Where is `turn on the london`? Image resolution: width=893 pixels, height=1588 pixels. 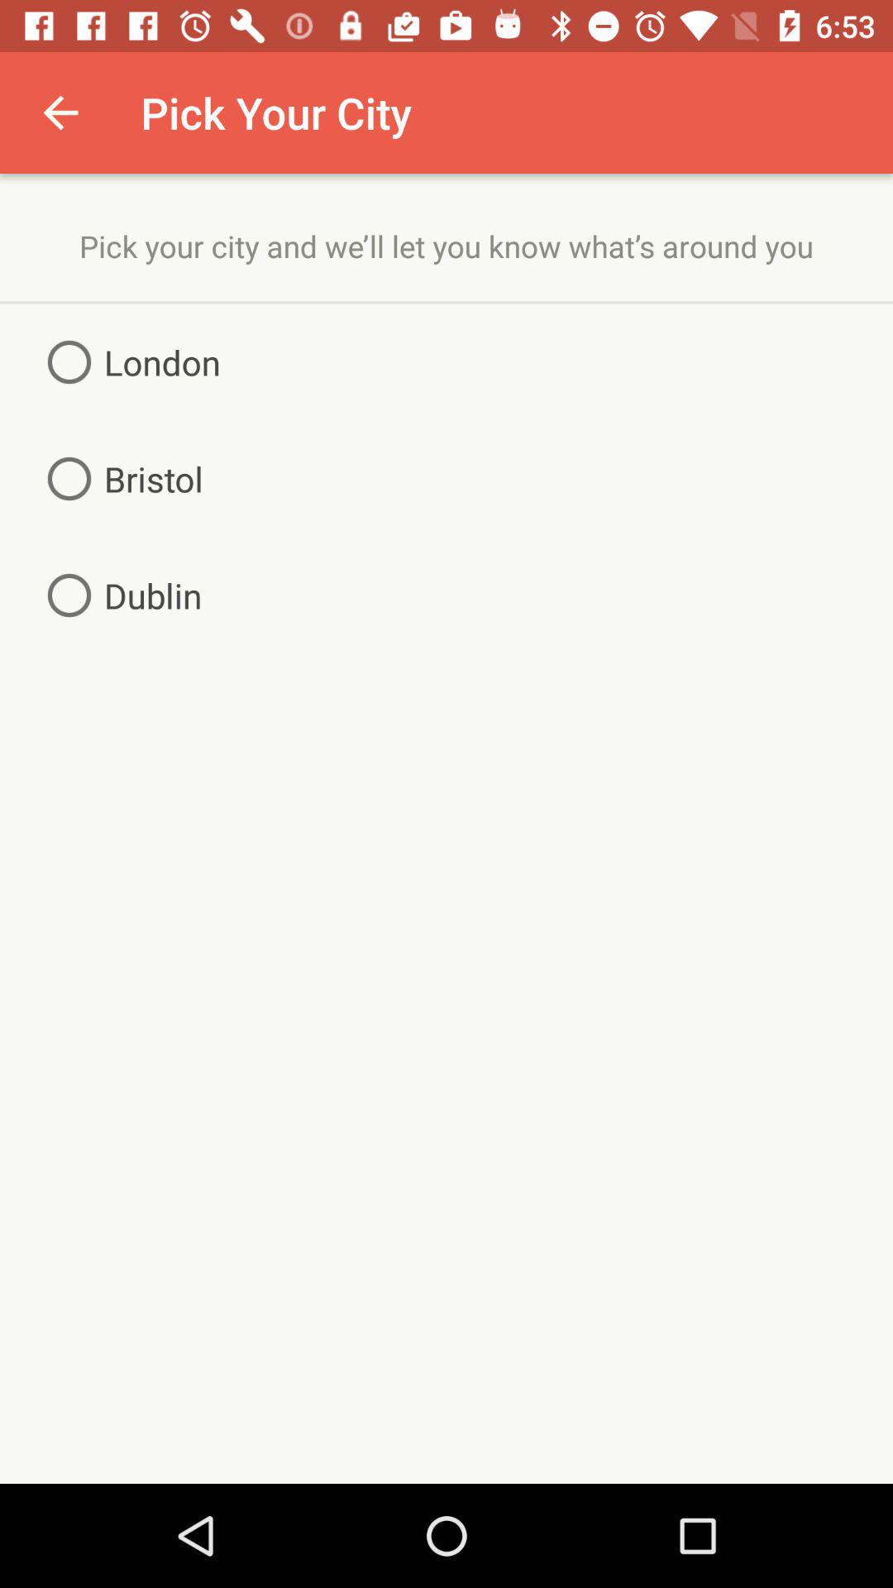
turn on the london is located at coordinates (127, 362).